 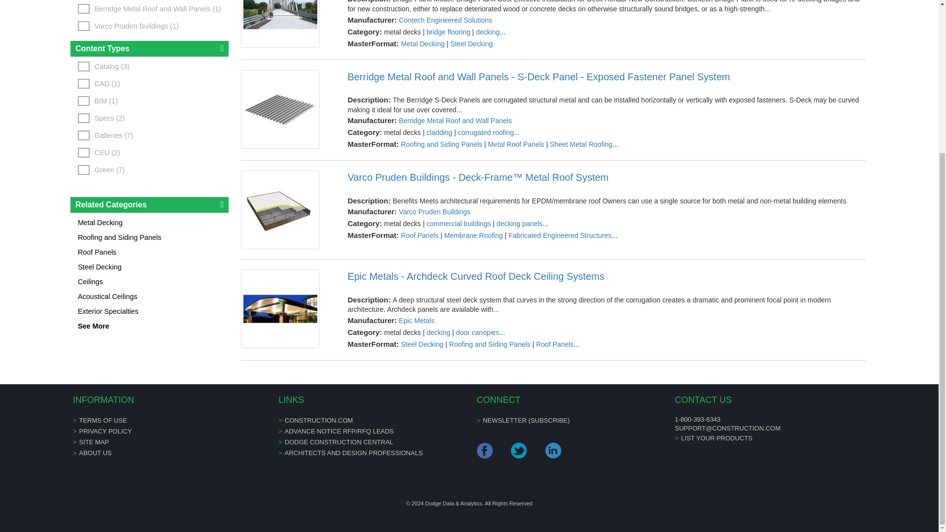 What do you see at coordinates (287, 24) in the screenshot?
I see `Contech Engineered Solutions - Bridge Plank` at bounding box center [287, 24].